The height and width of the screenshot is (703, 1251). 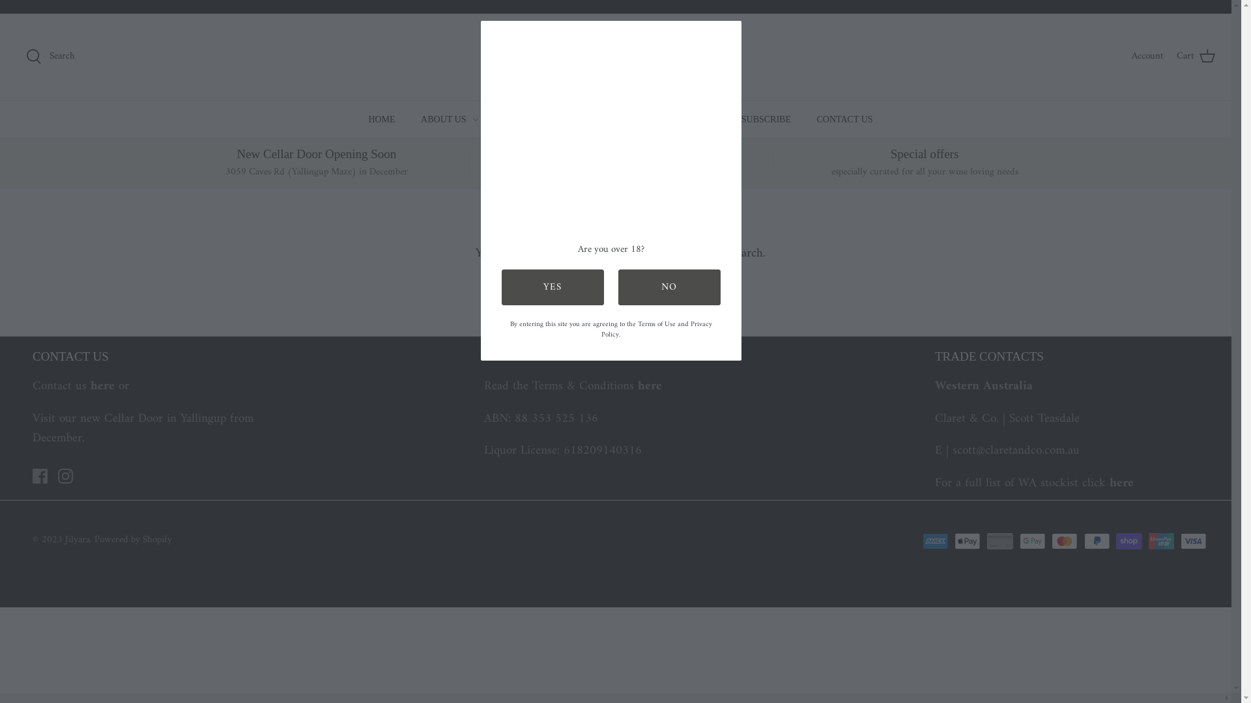 What do you see at coordinates (669, 288) in the screenshot?
I see `No` at bounding box center [669, 288].